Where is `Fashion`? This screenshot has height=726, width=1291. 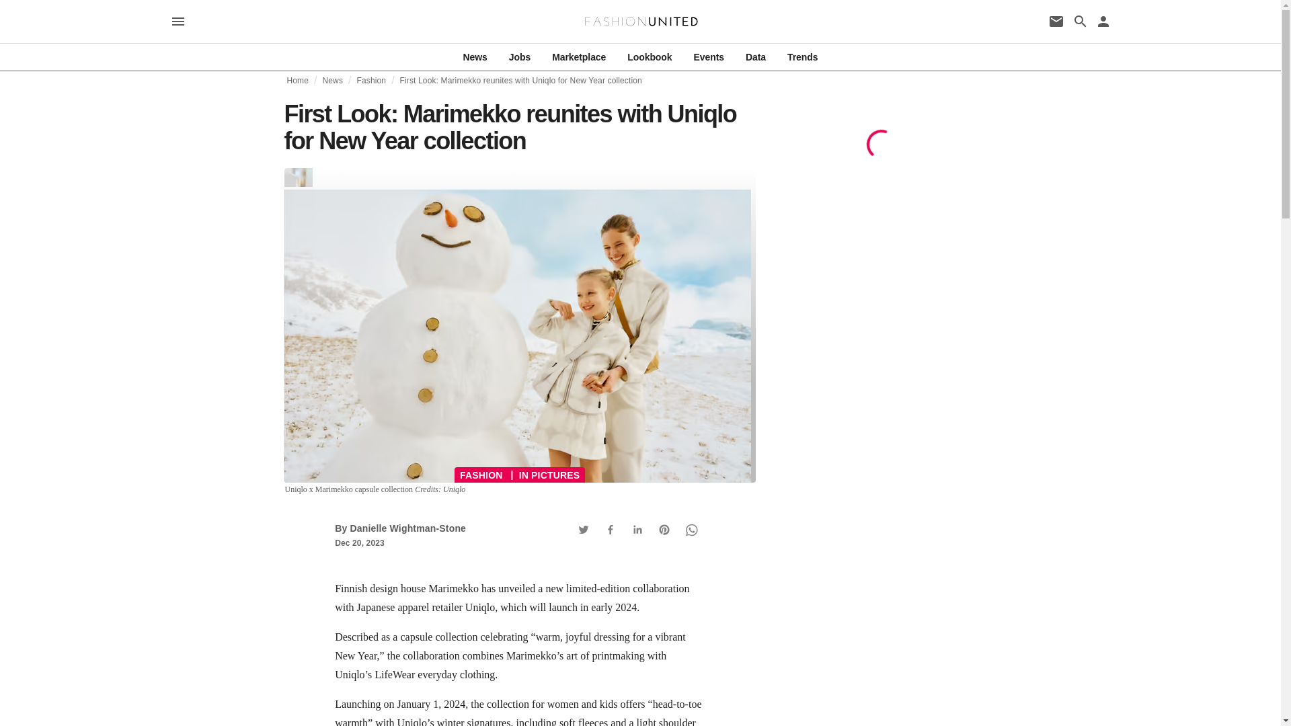
Fashion is located at coordinates (371, 81).